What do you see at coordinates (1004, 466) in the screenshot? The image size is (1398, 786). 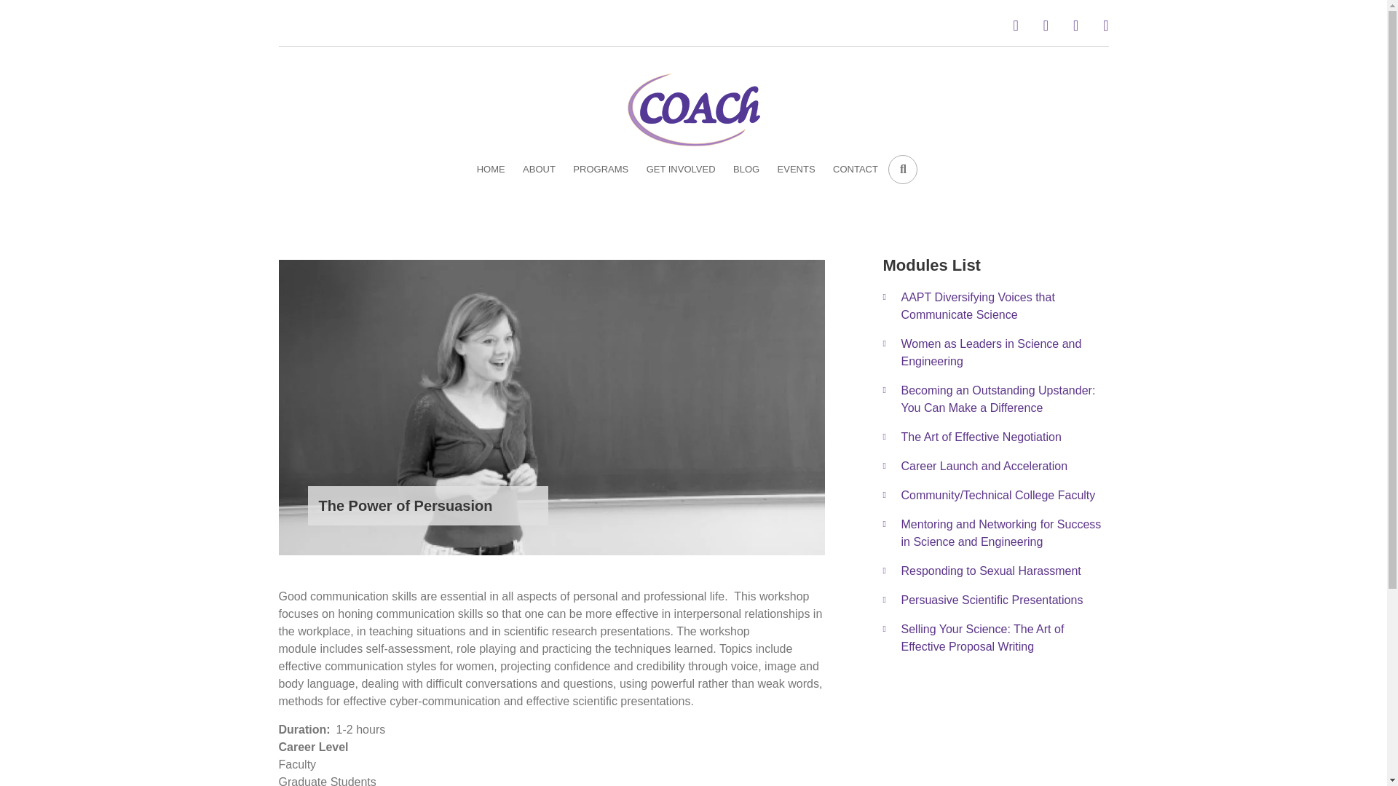 I see `Career Launch and Acceleration` at bounding box center [1004, 466].